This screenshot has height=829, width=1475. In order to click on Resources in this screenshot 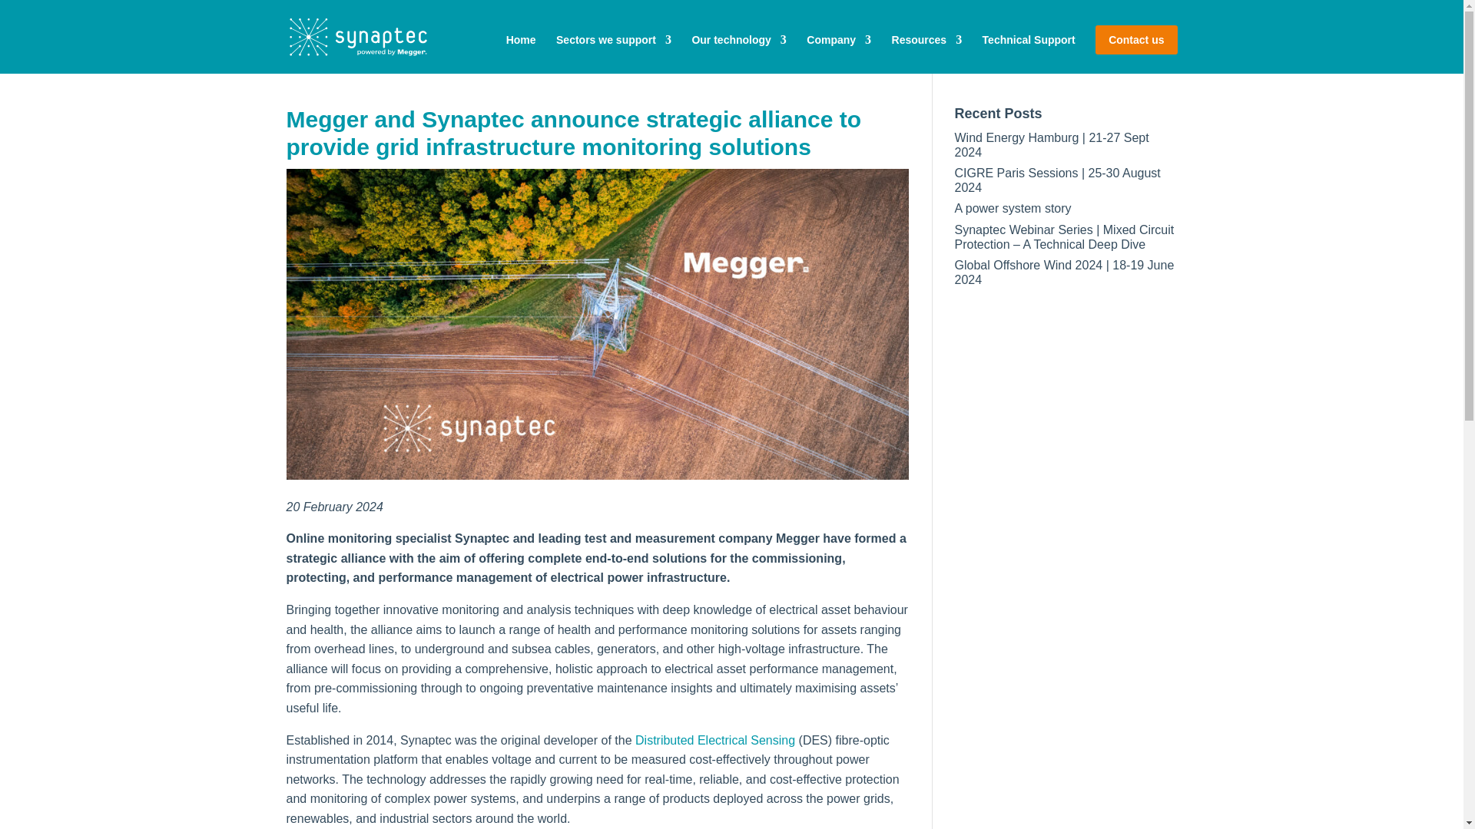, I will do `click(927, 40)`.